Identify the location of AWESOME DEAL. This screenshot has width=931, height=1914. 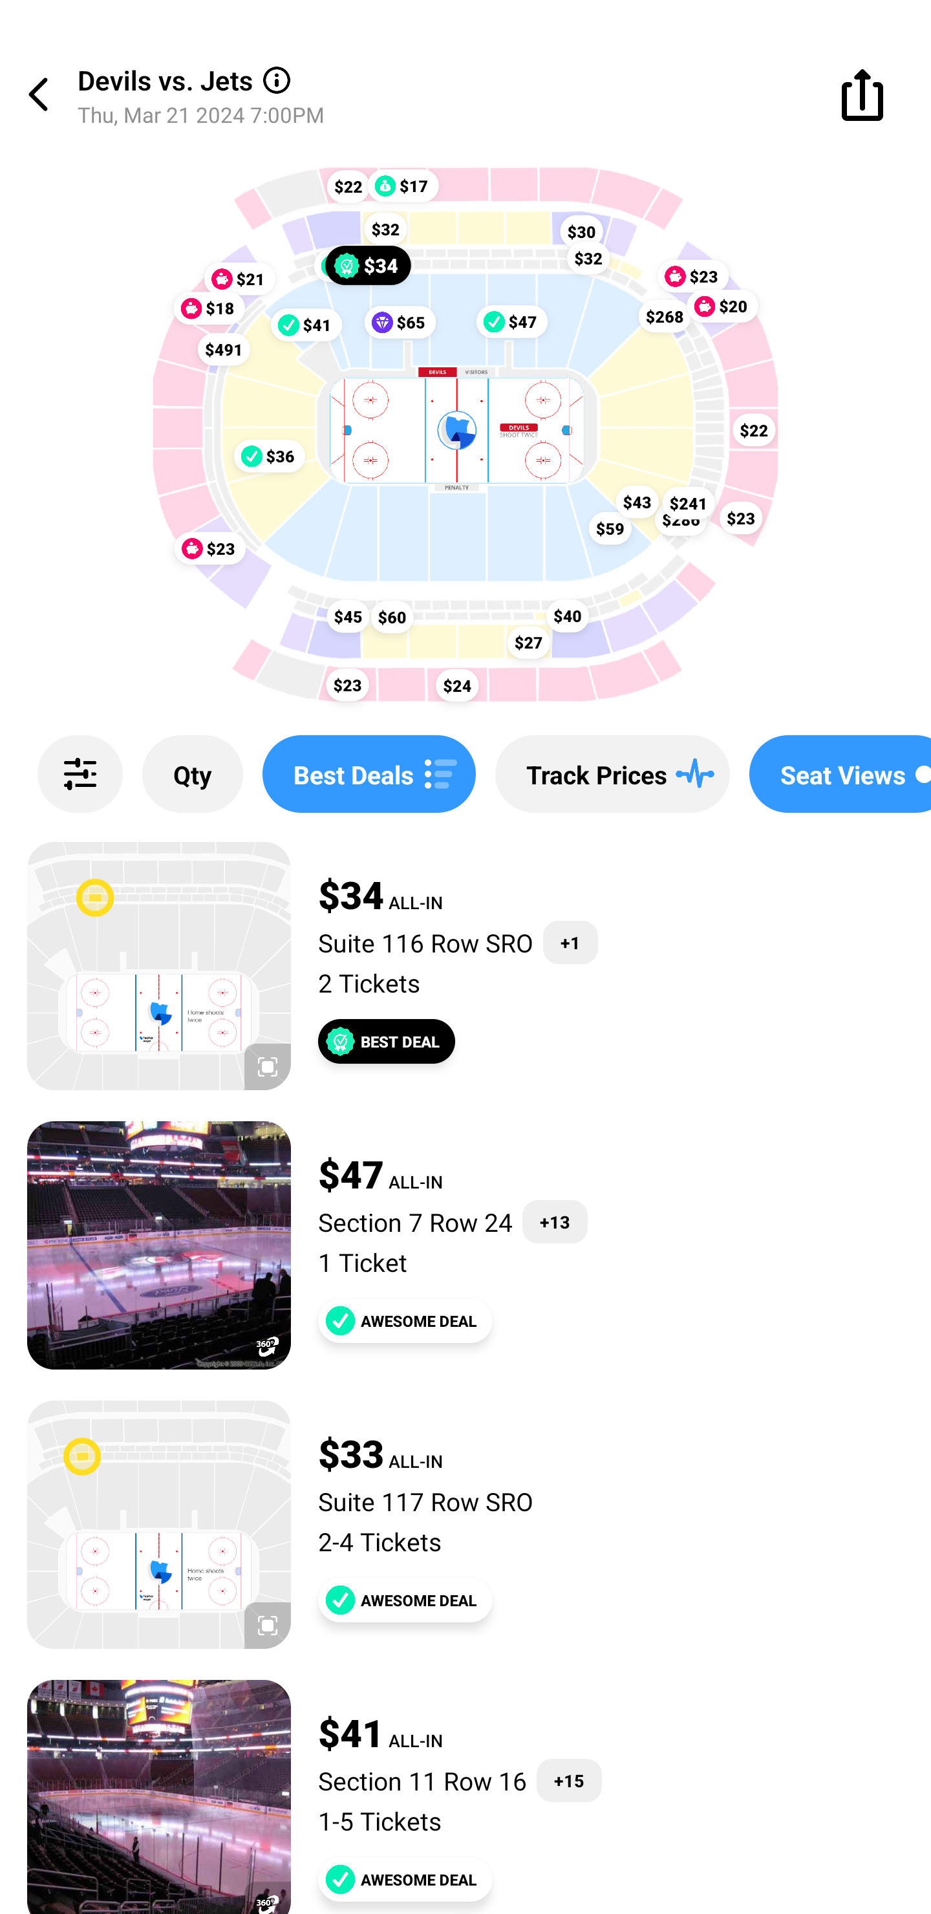
(405, 1600).